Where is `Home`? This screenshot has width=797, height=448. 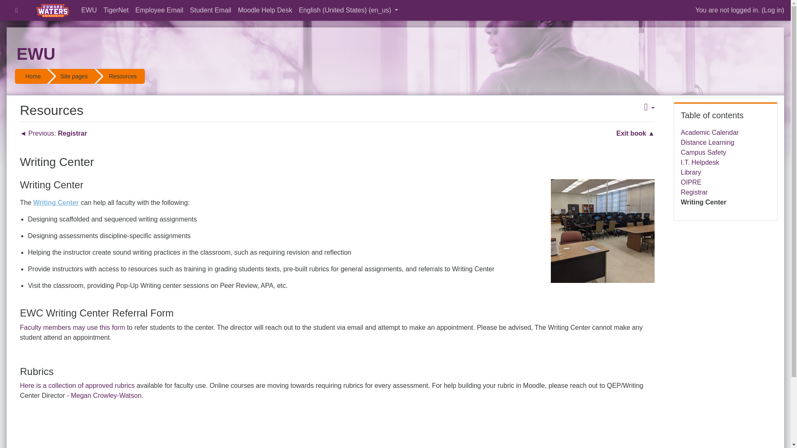
Home is located at coordinates (33, 76).